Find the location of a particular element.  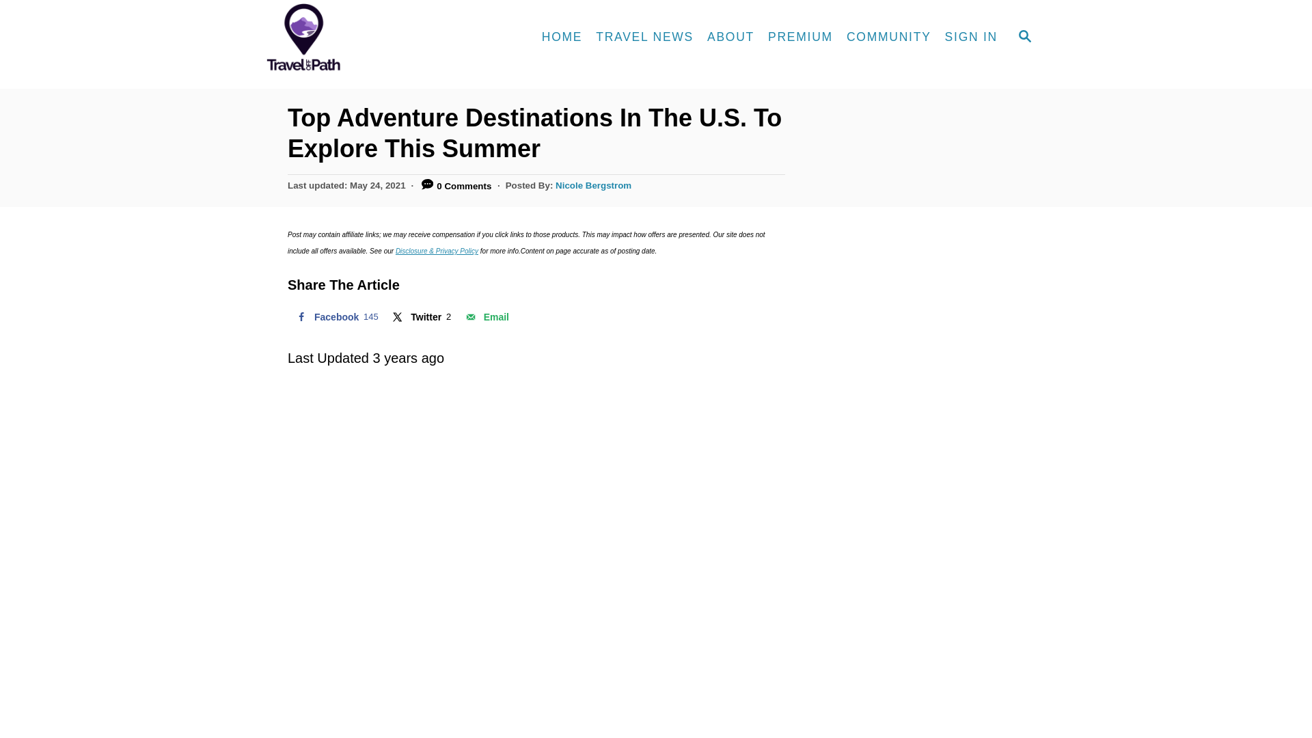

Email is located at coordinates (486, 316).